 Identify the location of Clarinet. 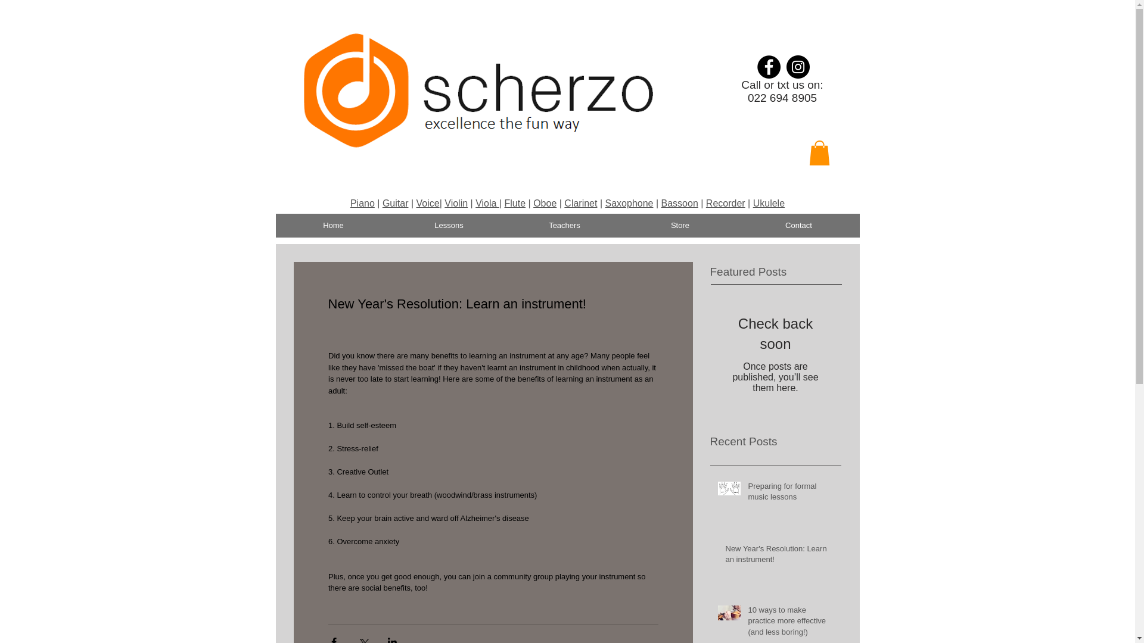
(580, 202).